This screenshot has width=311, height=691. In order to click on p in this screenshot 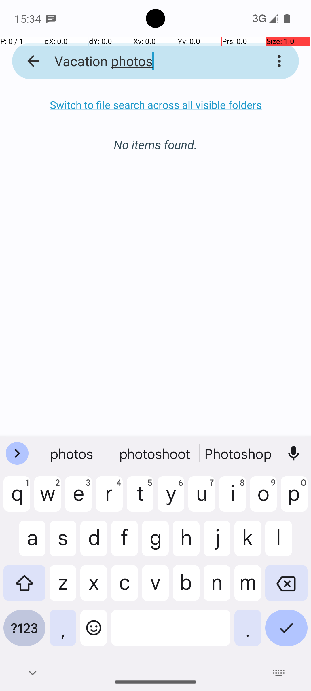, I will do `click(294, 498)`.